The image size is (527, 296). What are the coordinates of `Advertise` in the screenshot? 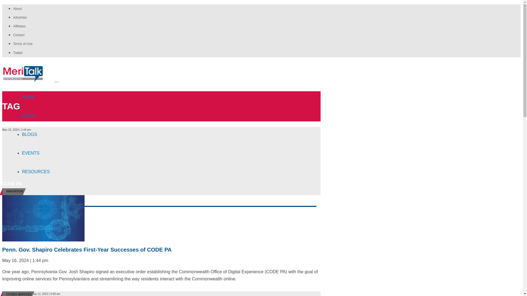 It's located at (20, 18).